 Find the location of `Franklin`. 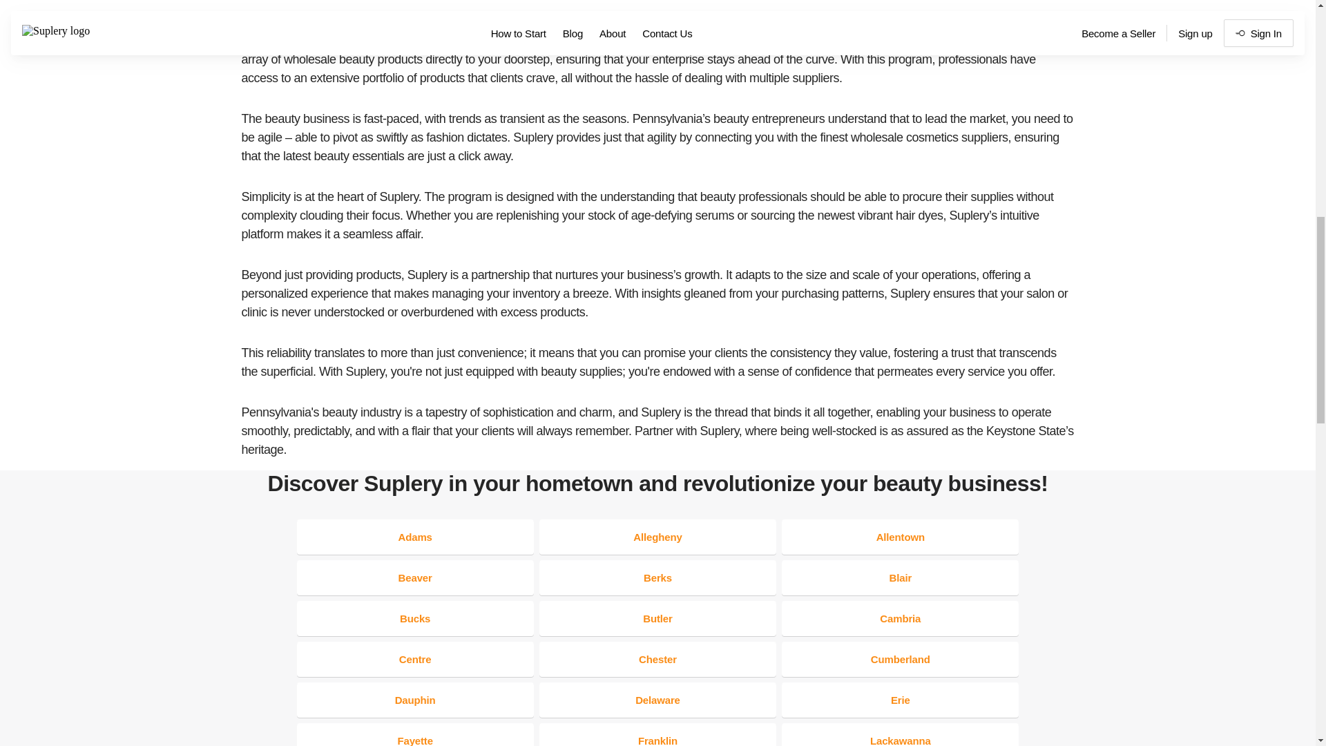

Franklin is located at coordinates (657, 734).